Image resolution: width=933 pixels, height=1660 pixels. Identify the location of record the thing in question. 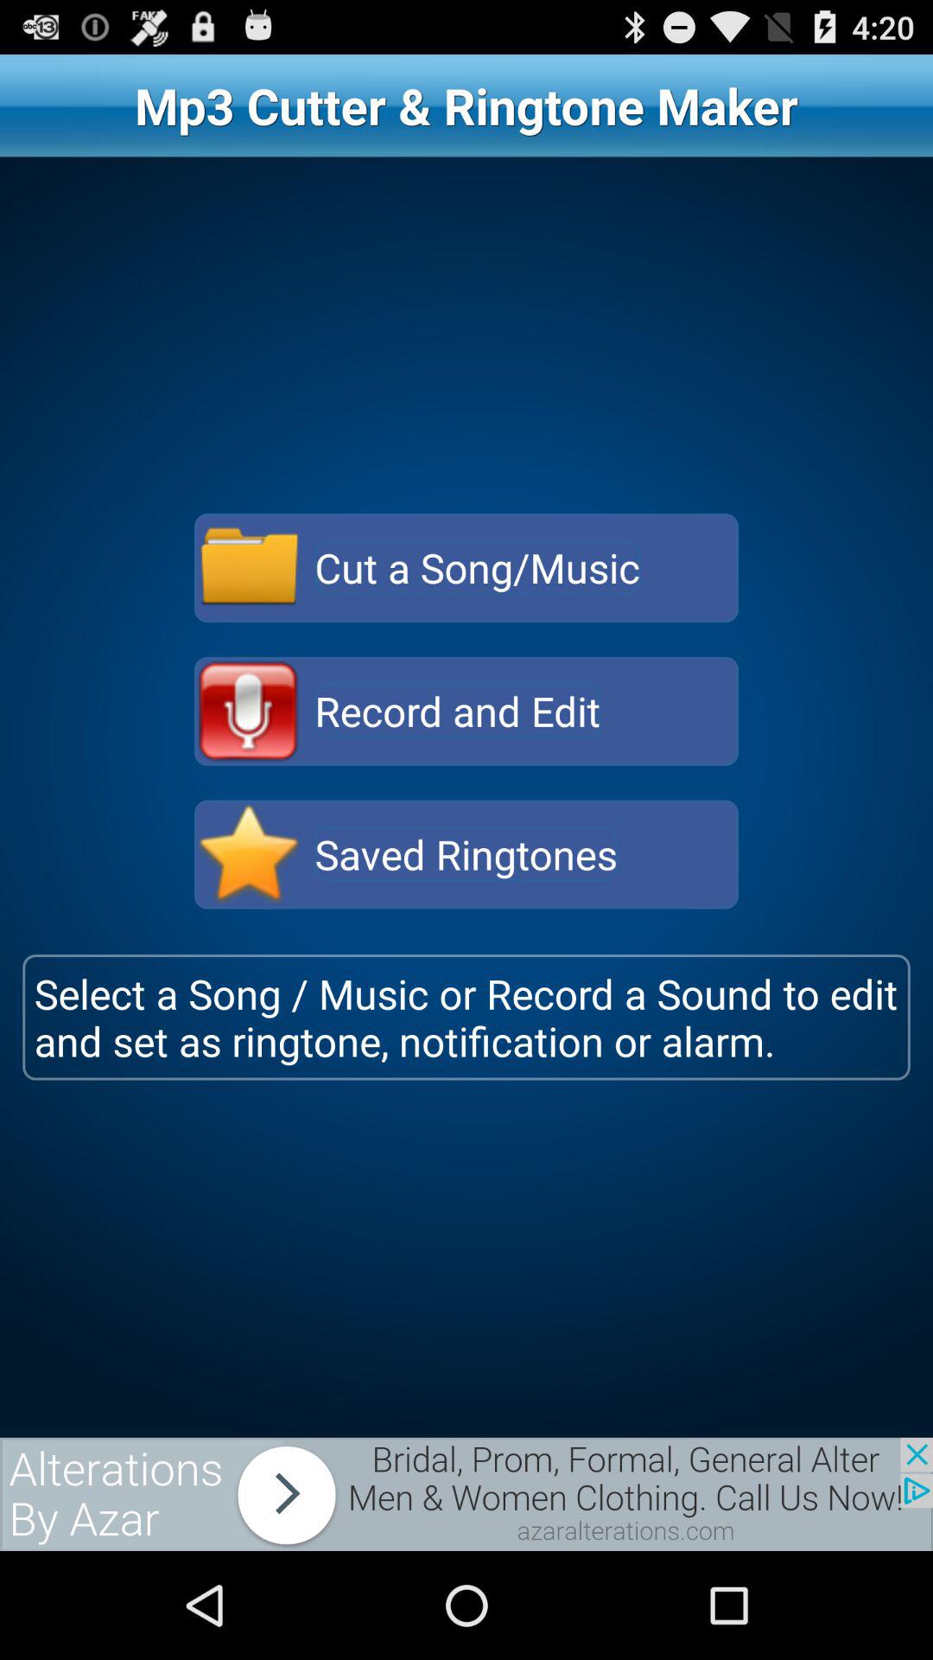
(249, 711).